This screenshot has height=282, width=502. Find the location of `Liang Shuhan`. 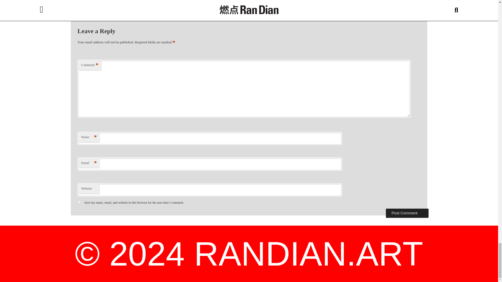

Liang Shuhan is located at coordinates (153, 1).